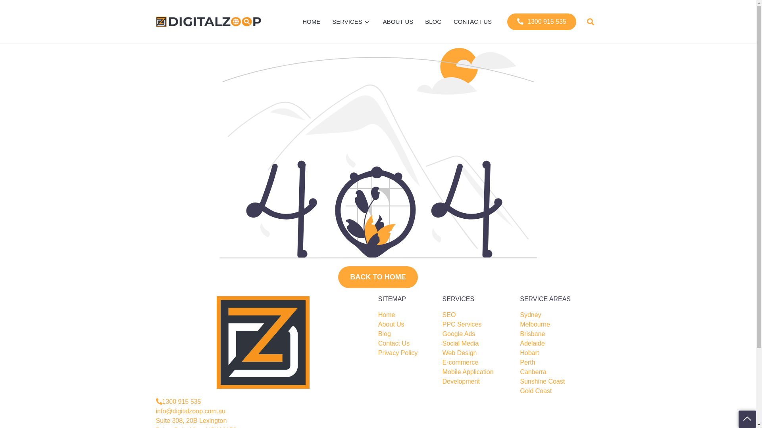 Image resolution: width=762 pixels, height=428 pixels. I want to click on Mobile Application
Development, so click(468, 377).